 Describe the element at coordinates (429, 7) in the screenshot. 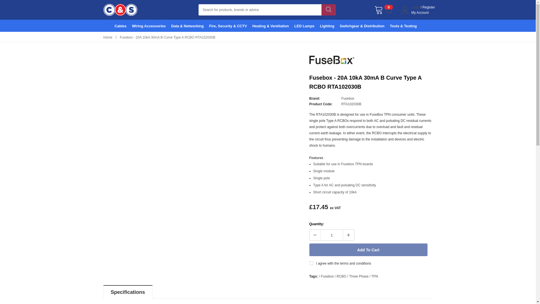

I see `My Account` at that location.